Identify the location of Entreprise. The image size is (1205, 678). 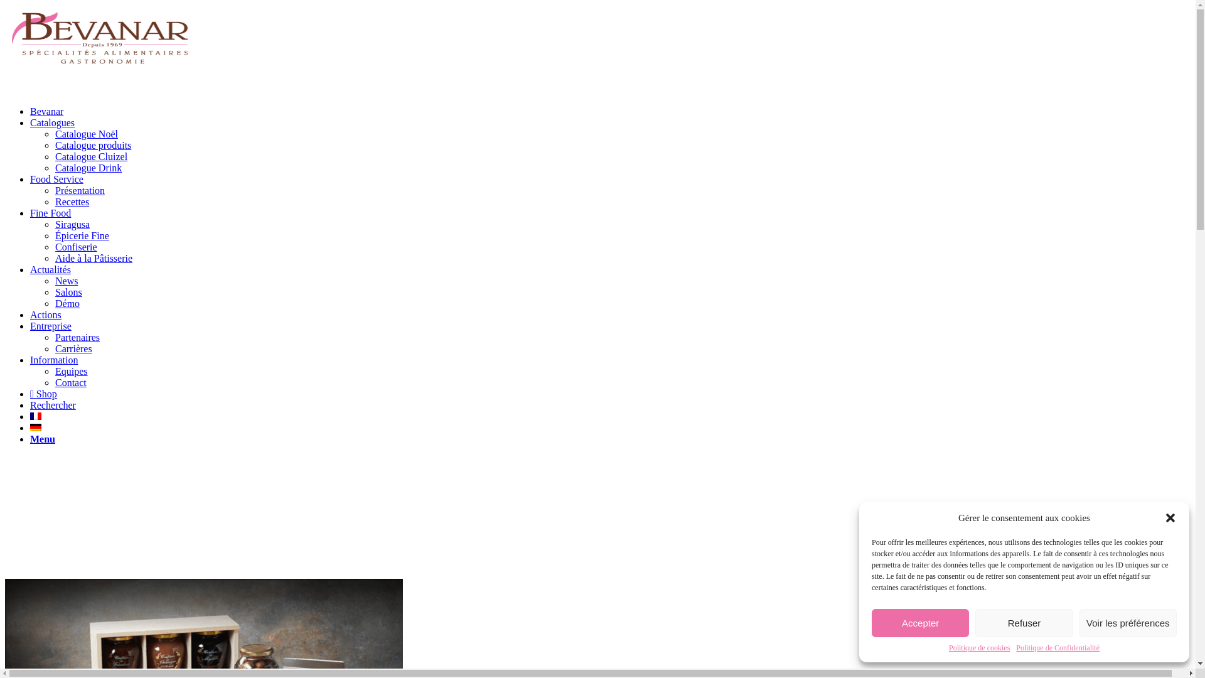
(51, 326).